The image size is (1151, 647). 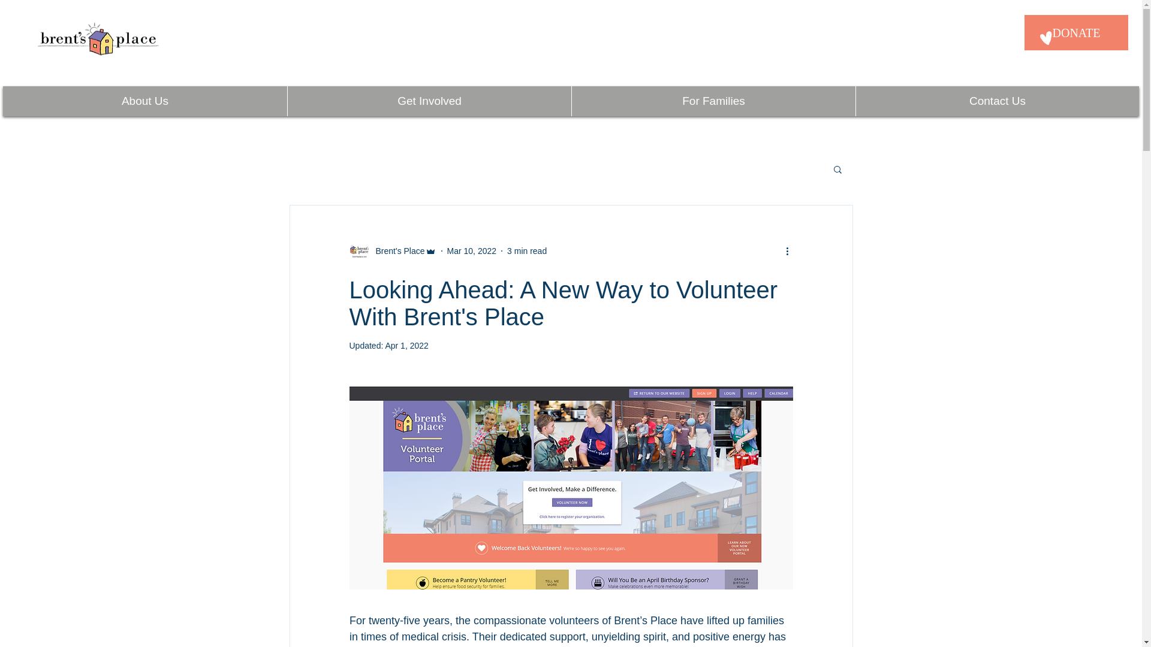 I want to click on DONATE, so click(x=1075, y=32).